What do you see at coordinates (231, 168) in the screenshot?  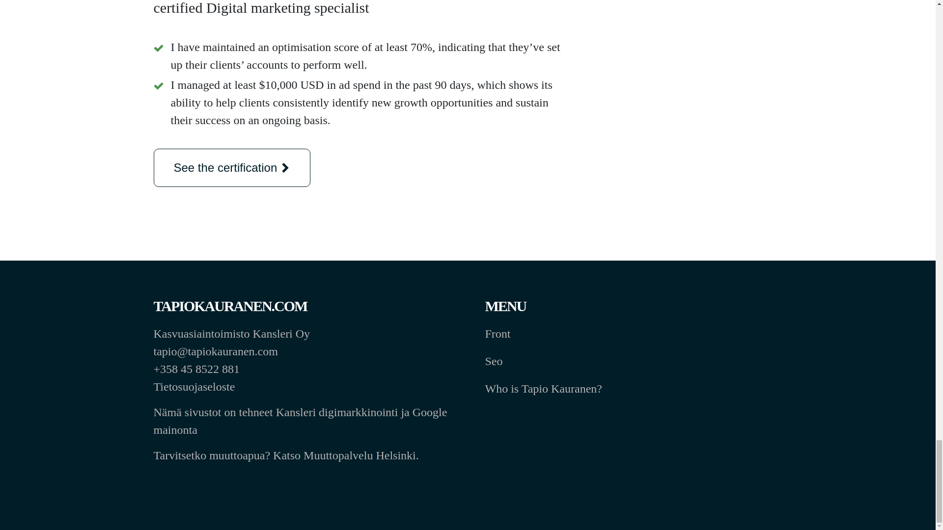 I see `See the certification` at bounding box center [231, 168].